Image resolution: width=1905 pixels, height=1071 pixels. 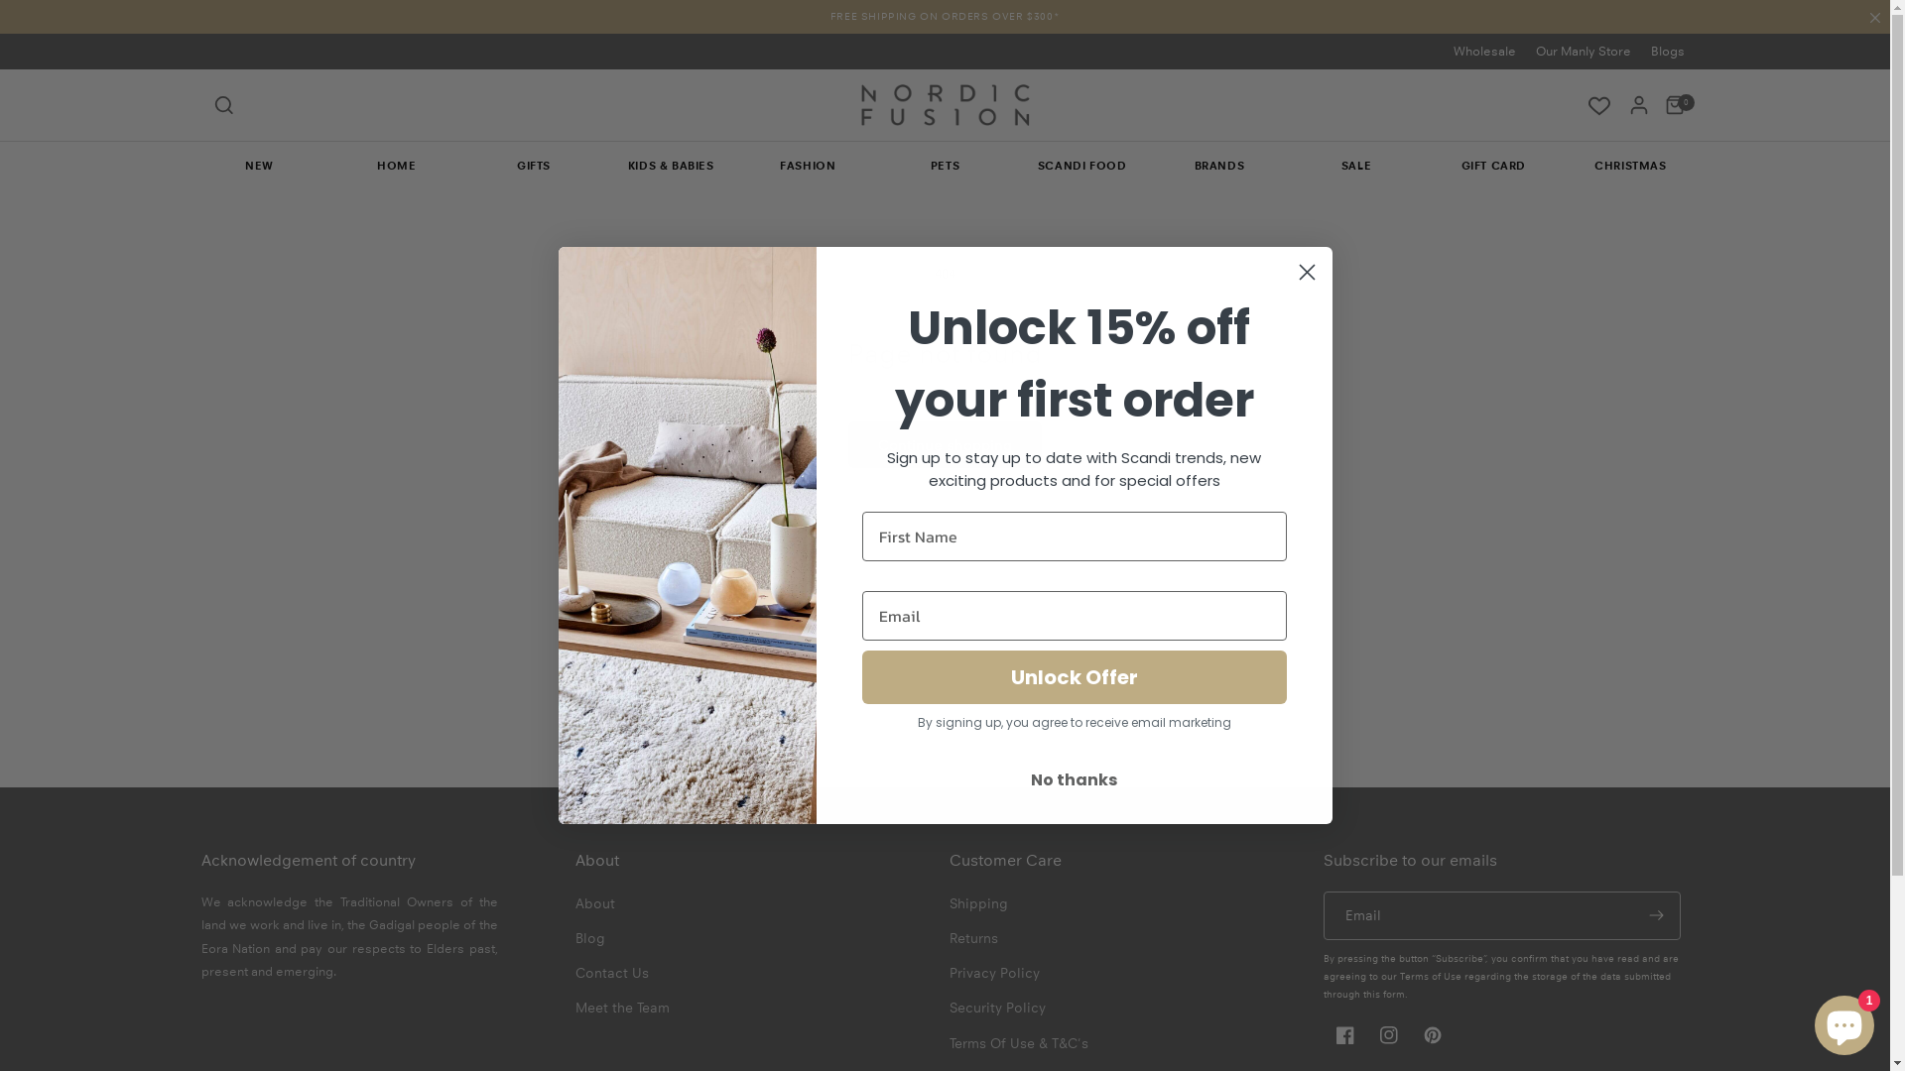 I want to click on GIFTS, so click(x=534, y=167).